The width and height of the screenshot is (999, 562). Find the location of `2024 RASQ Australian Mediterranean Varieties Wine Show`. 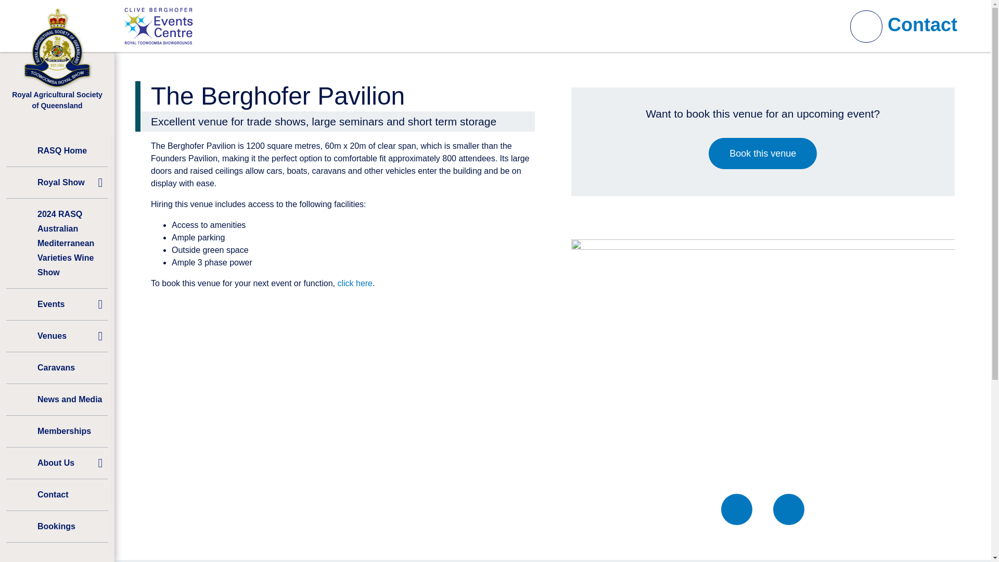

2024 RASQ Australian Mediterranean Varieties Wine Show is located at coordinates (57, 244).